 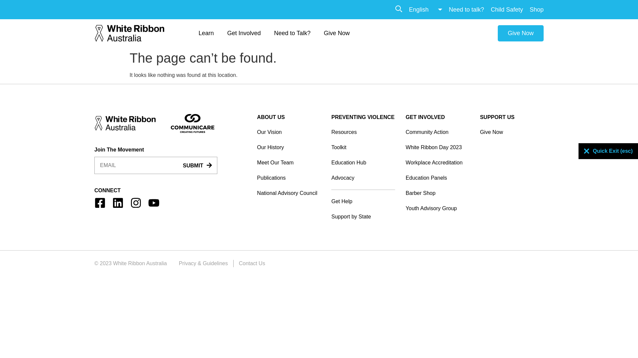 What do you see at coordinates (425, 117) in the screenshot?
I see `GET INVOLVED` at bounding box center [425, 117].